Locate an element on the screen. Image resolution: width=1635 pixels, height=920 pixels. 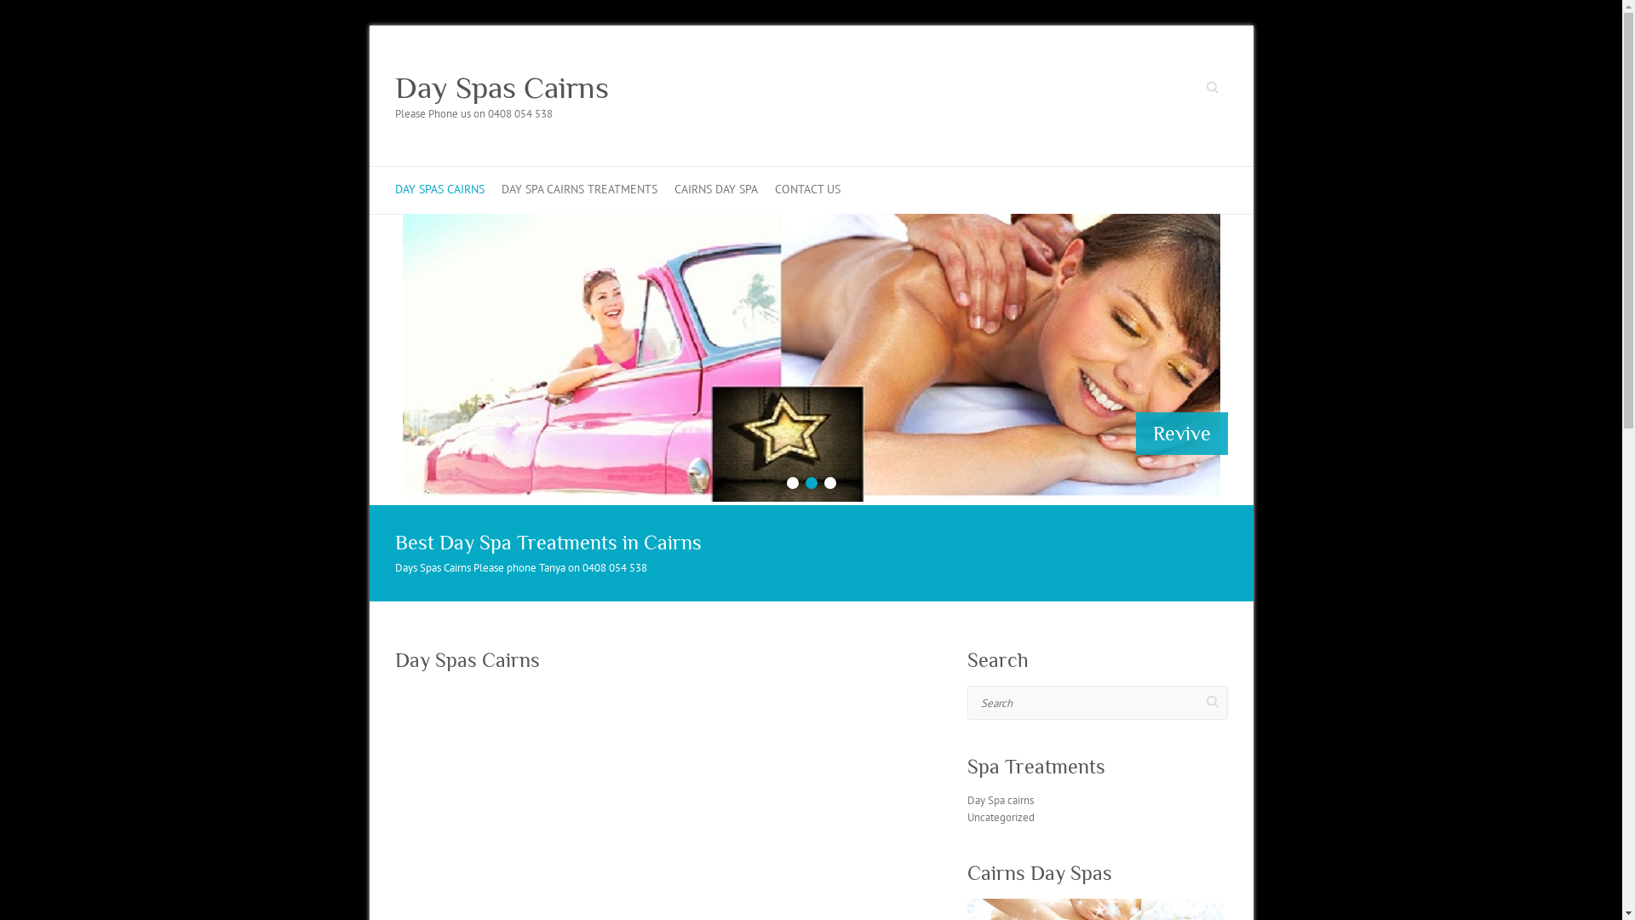
2 is located at coordinates (812, 483).